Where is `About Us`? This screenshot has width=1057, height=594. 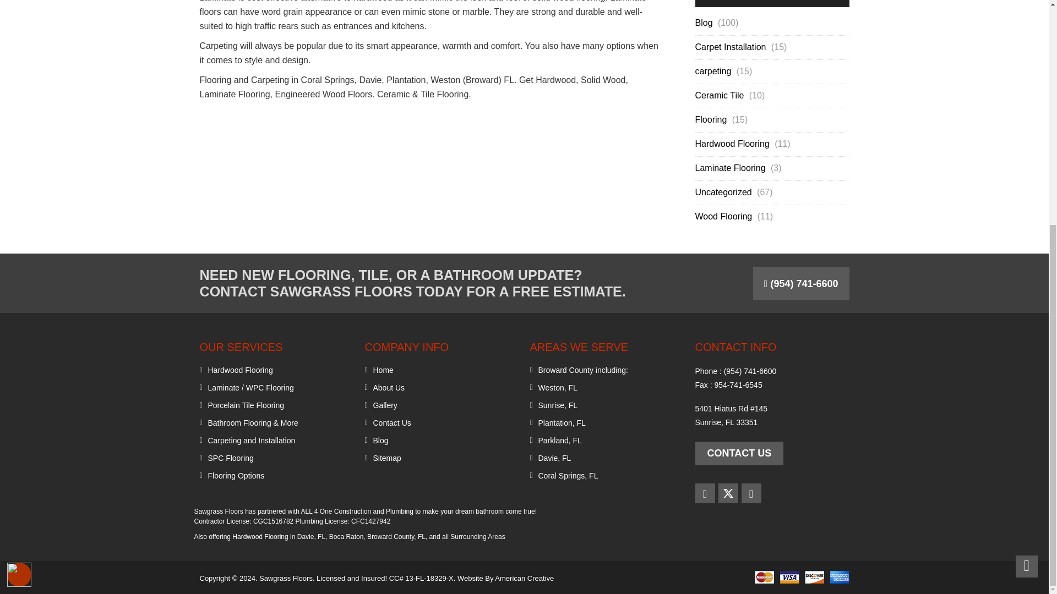 About Us is located at coordinates (389, 387).